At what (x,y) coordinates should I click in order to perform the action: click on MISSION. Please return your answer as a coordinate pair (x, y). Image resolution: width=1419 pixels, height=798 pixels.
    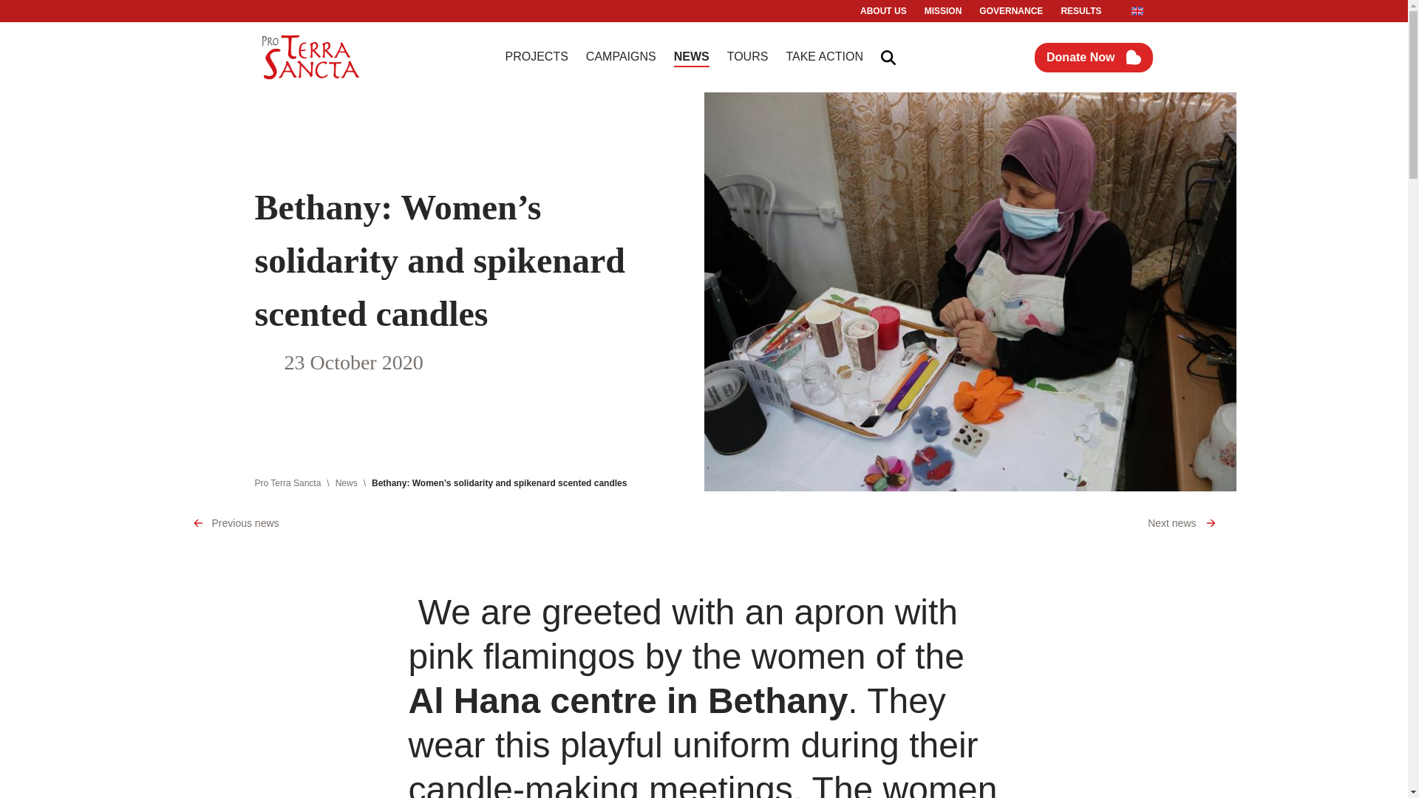
    Looking at the image, I should click on (943, 10).